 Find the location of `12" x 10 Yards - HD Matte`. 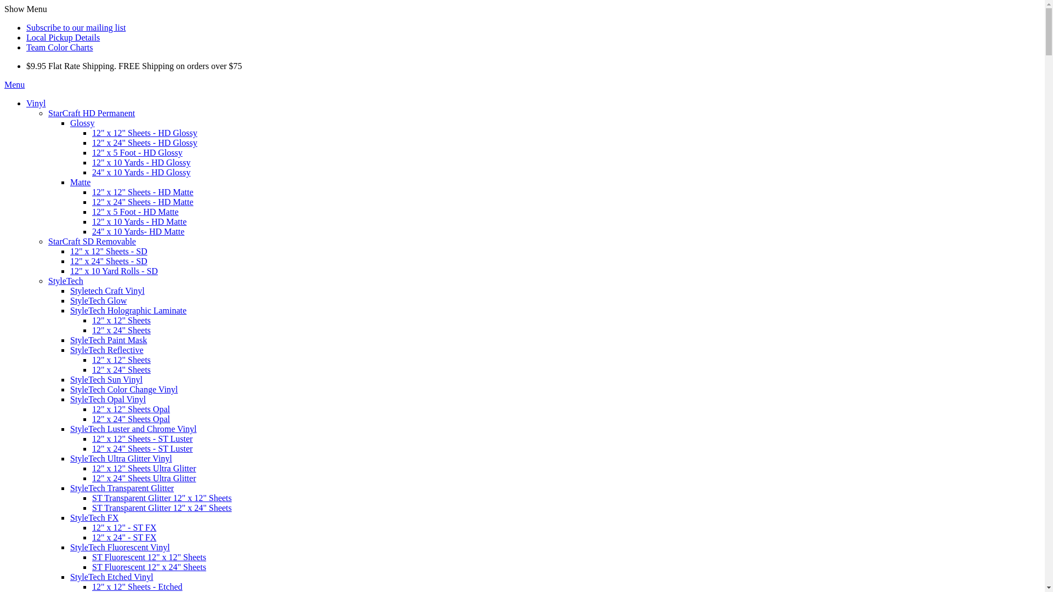

12" x 10 Yards - HD Matte is located at coordinates (139, 221).